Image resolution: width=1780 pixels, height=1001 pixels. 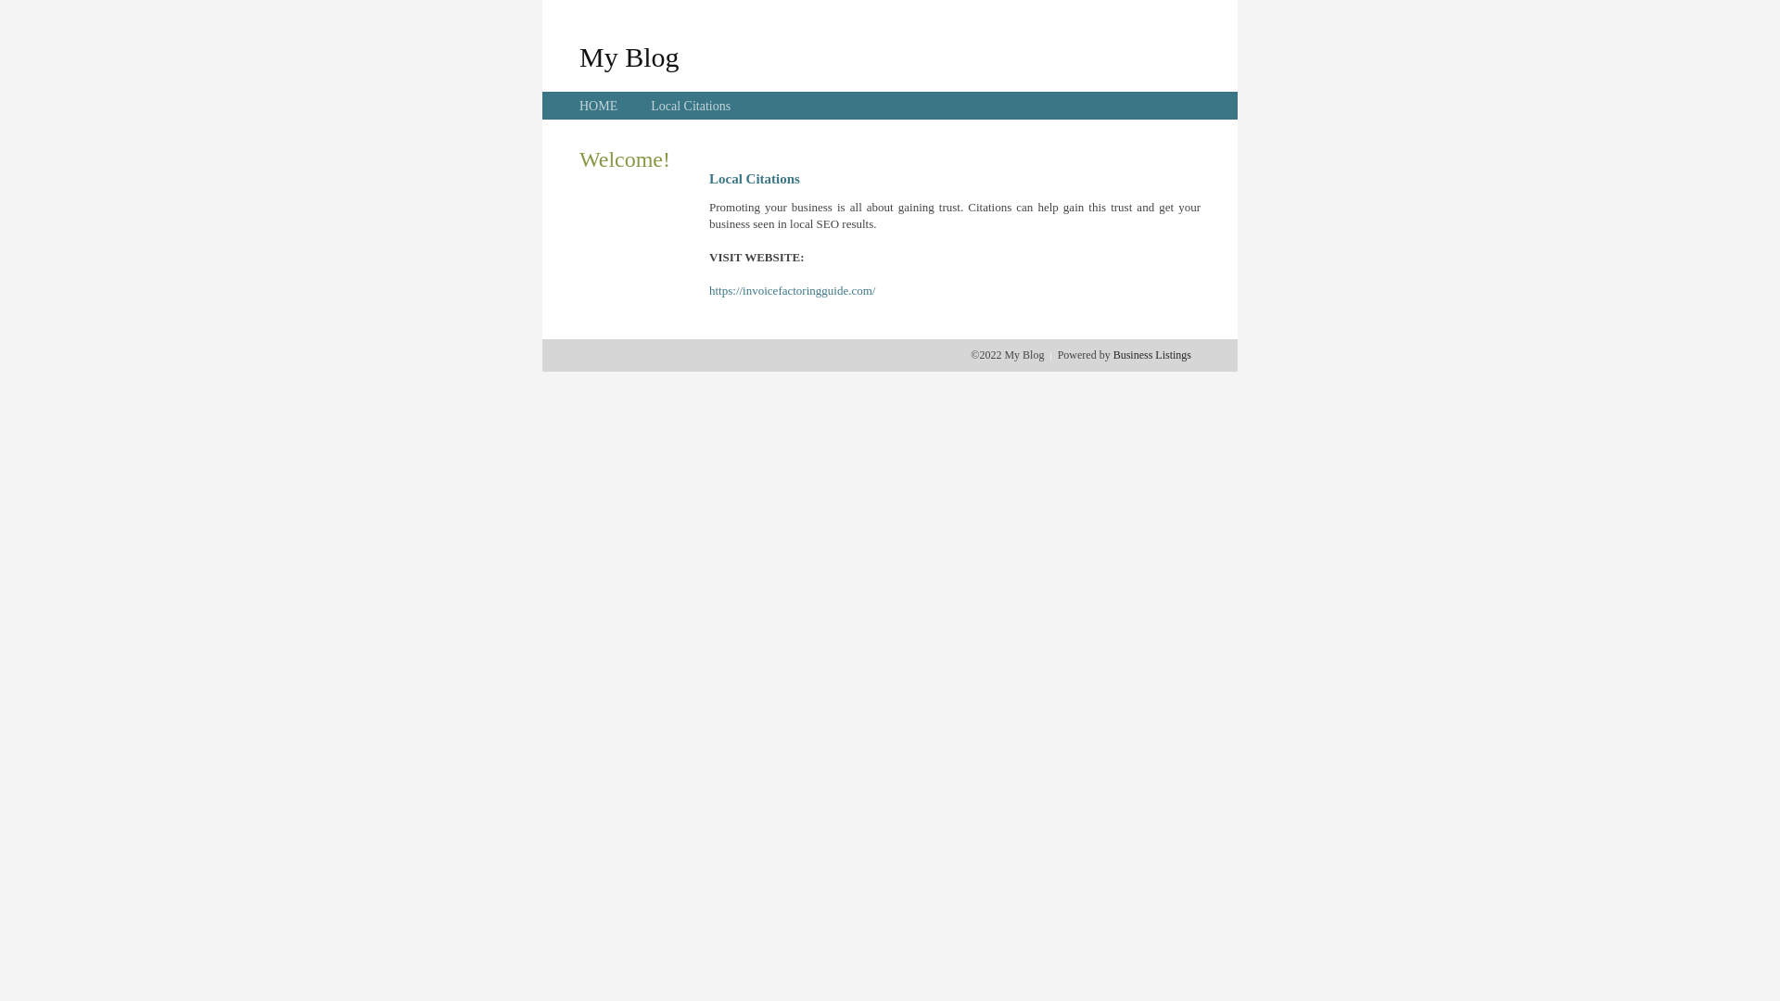 I want to click on Local Citations, so click(x=691, y=106).